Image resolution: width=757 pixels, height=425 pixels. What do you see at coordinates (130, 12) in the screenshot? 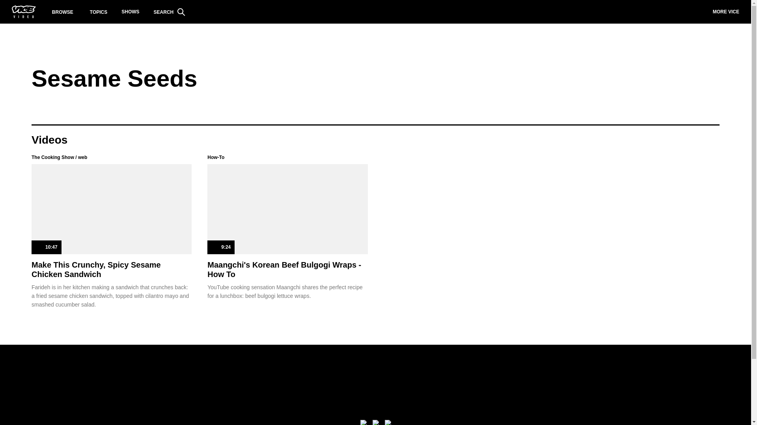
I see `SHOWS` at bounding box center [130, 12].